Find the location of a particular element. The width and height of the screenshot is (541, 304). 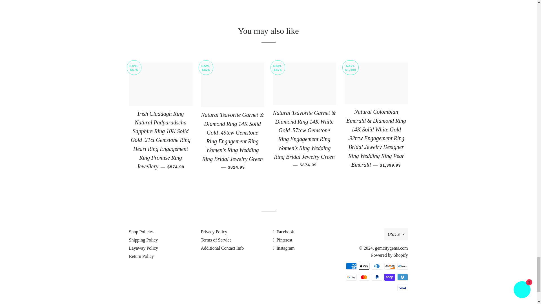

Apple Pay is located at coordinates (364, 266).